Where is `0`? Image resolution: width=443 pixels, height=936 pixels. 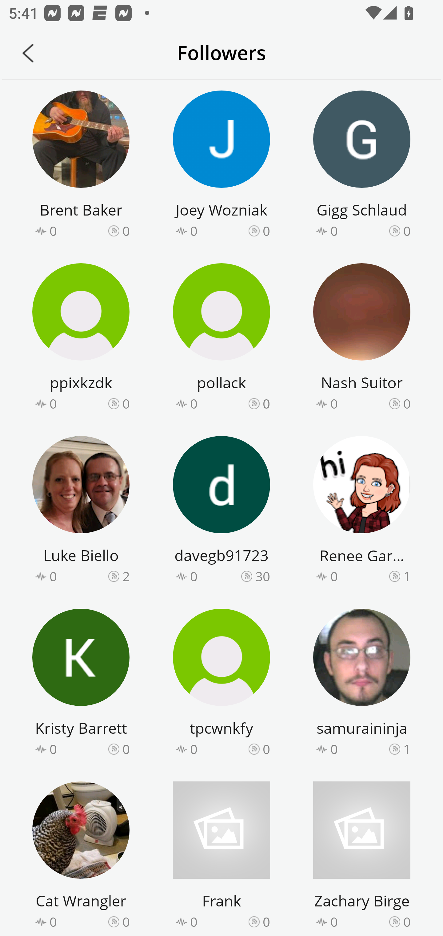
0 is located at coordinates (407, 231).